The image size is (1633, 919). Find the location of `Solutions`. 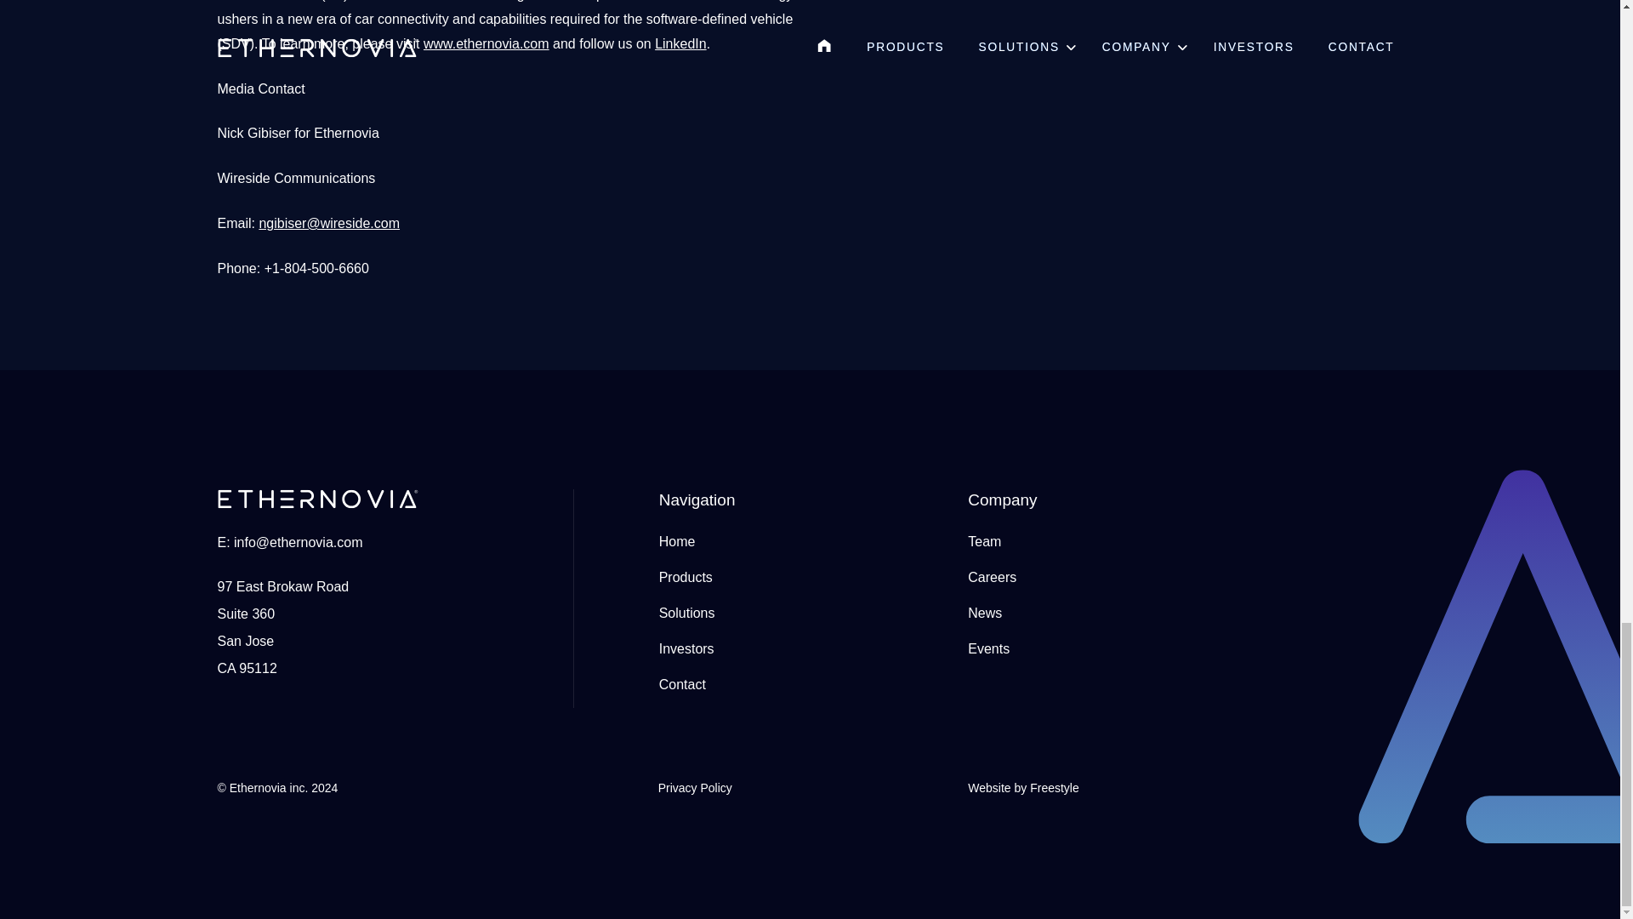

Solutions is located at coordinates (687, 613).